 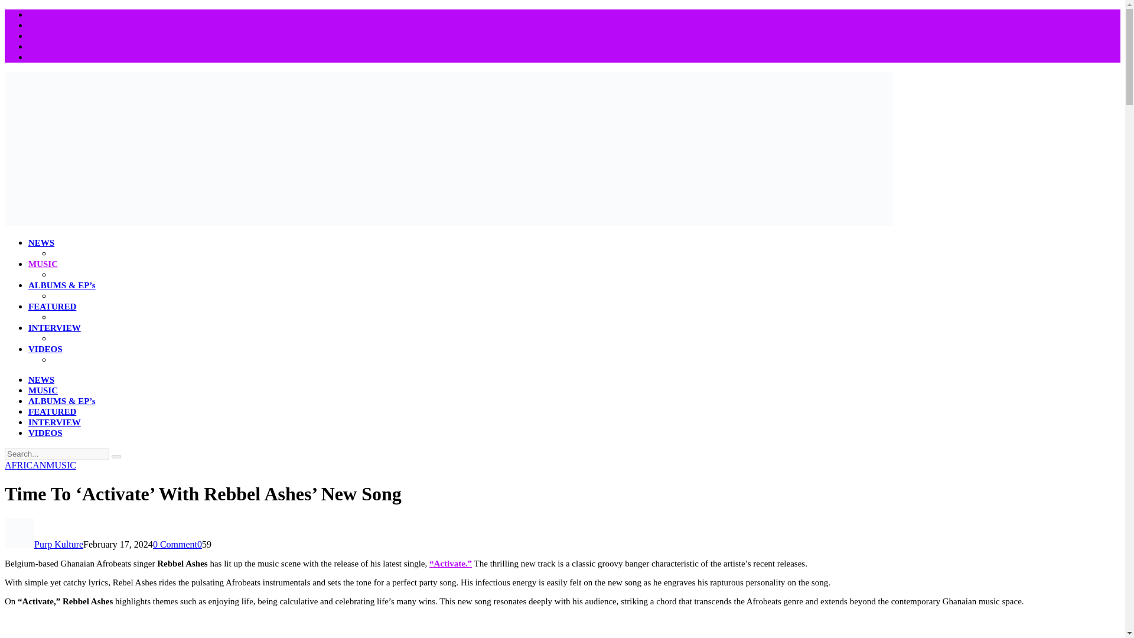 What do you see at coordinates (25, 464) in the screenshot?
I see `AFRICAN` at bounding box center [25, 464].